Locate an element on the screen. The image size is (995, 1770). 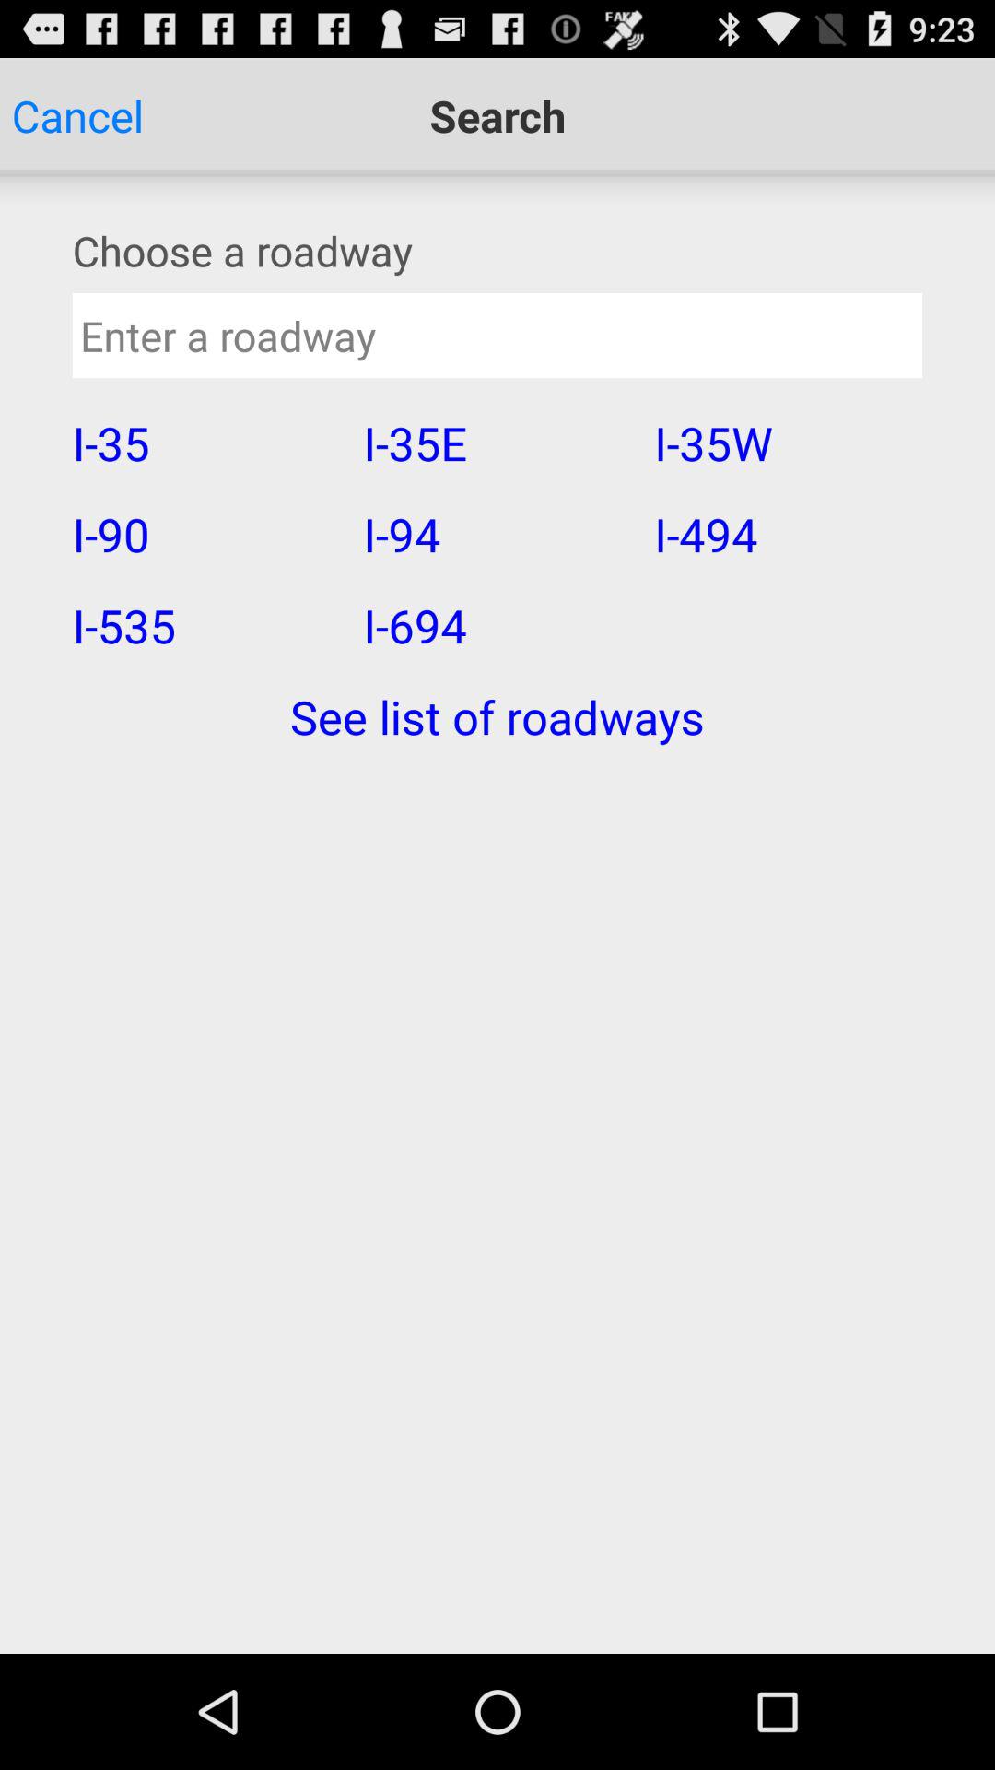
road way searching box is located at coordinates (497, 336).